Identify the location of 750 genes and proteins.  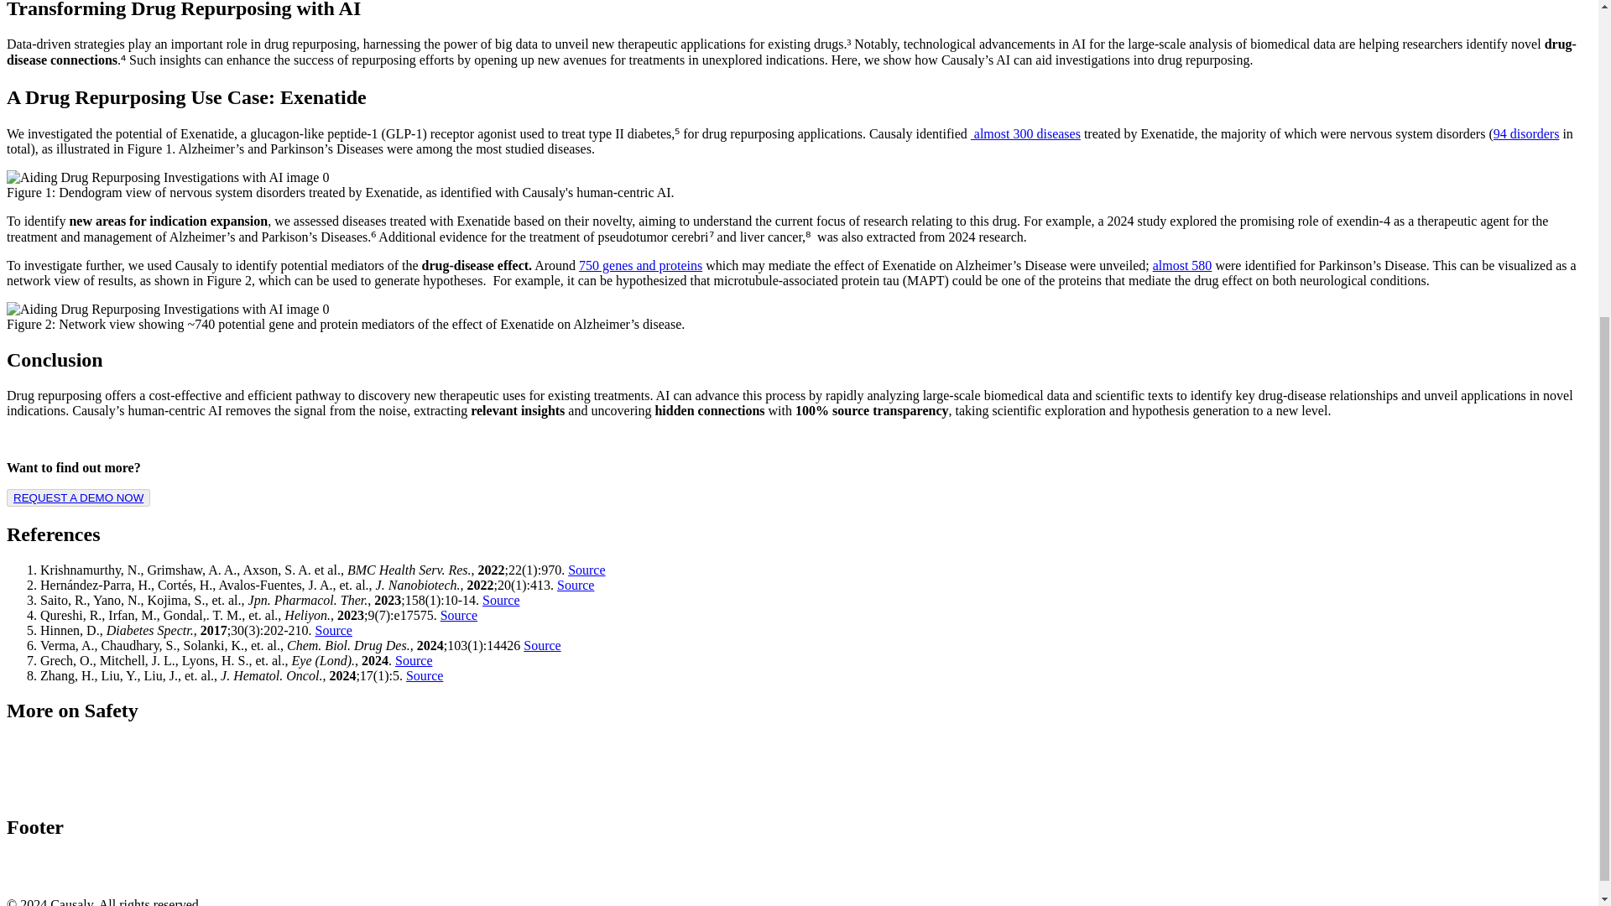
(640, 265).